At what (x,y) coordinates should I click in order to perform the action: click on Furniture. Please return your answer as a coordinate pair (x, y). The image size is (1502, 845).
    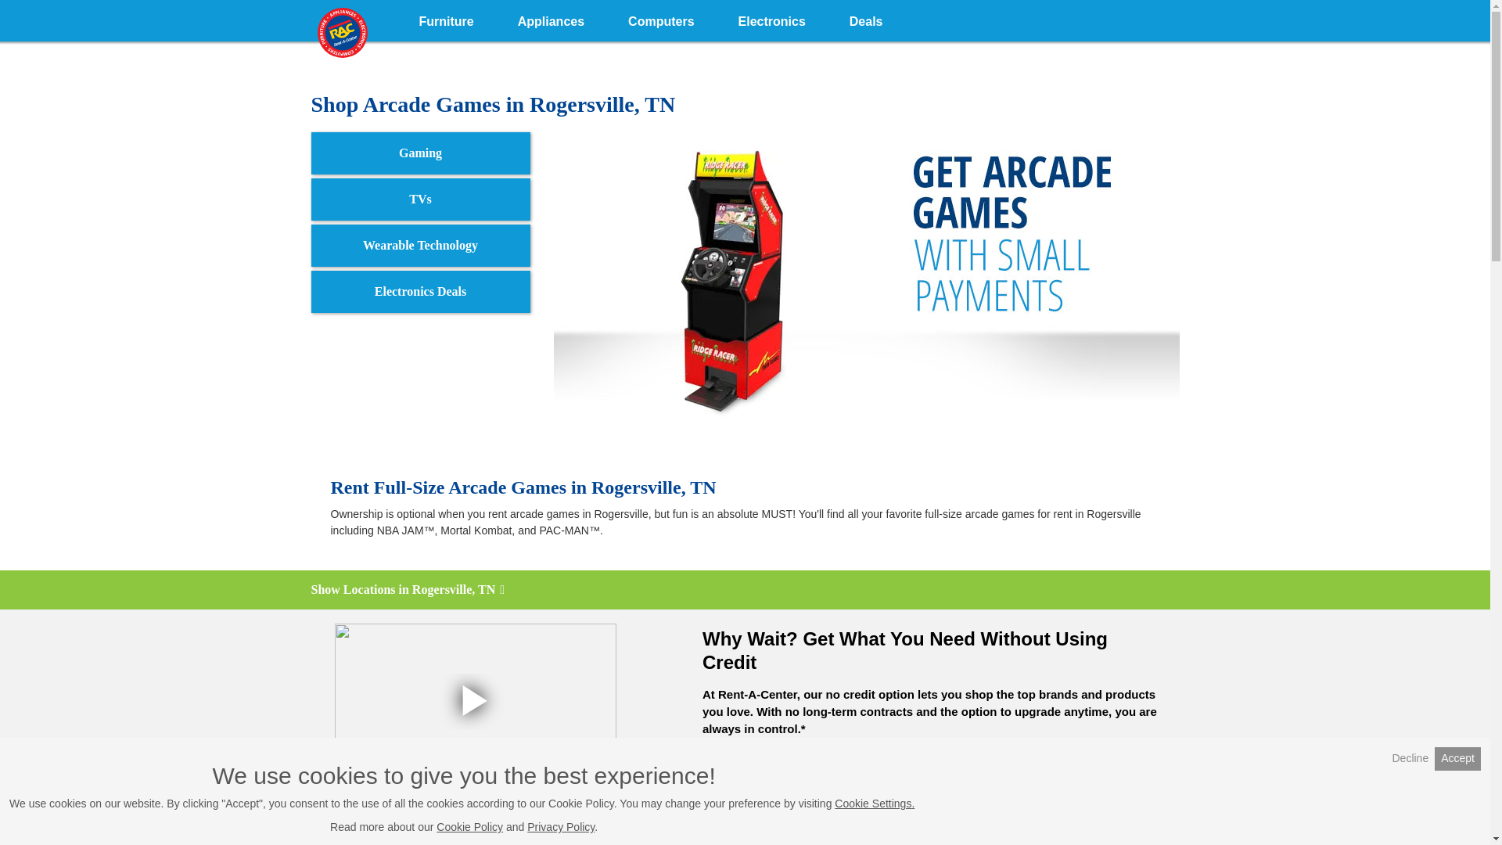
    Looking at the image, I should click on (446, 19).